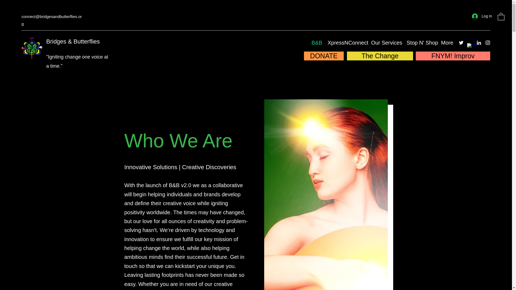  What do you see at coordinates (453, 56) in the screenshot?
I see `FNYM! Improv` at bounding box center [453, 56].